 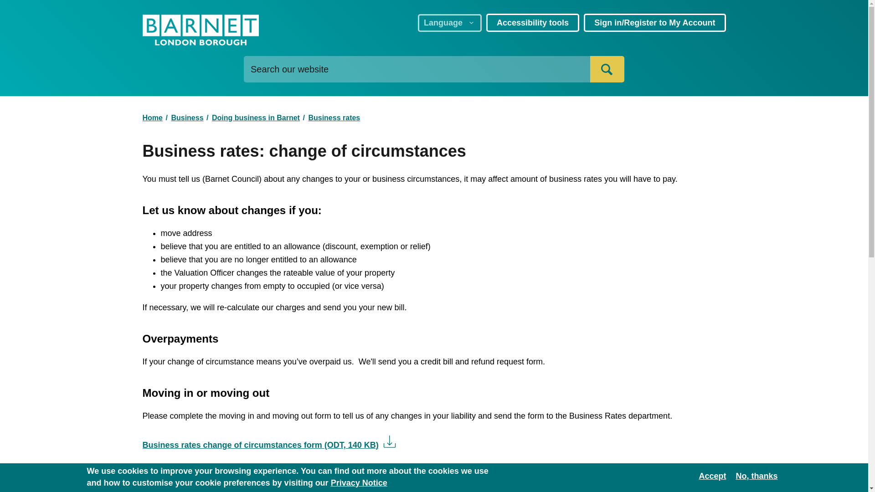 I want to click on Search, so click(x=607, y=69).